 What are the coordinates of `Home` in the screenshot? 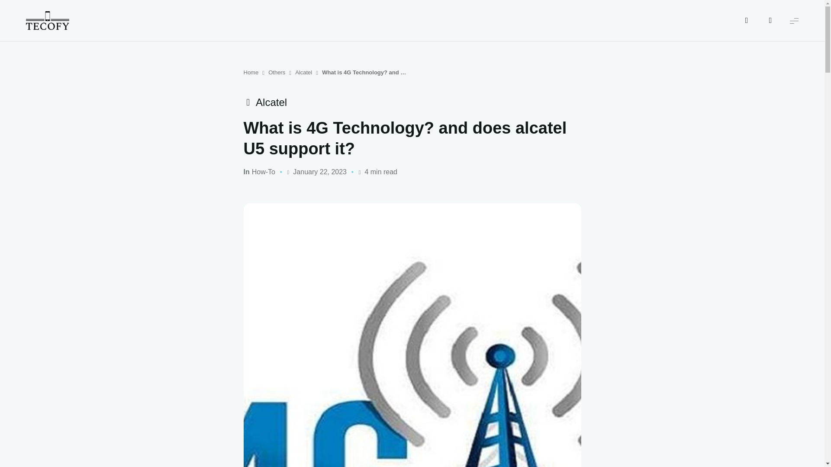 It's located at (251, 73).